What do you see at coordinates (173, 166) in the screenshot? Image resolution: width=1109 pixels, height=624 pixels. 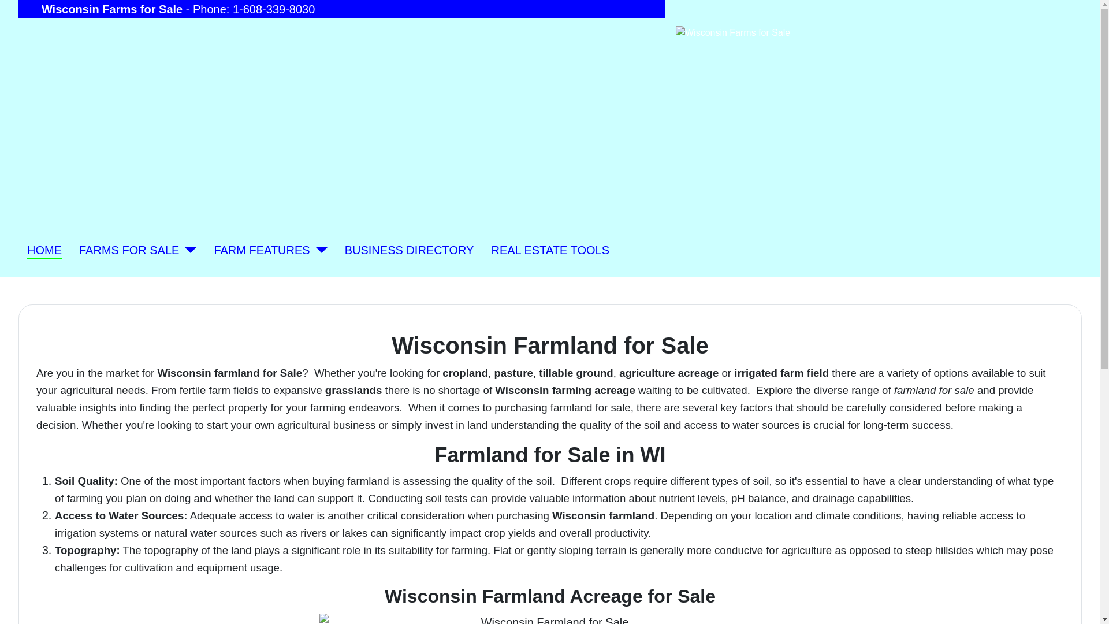 I see `Network Banner Ads` at bounding box center [173, 166].